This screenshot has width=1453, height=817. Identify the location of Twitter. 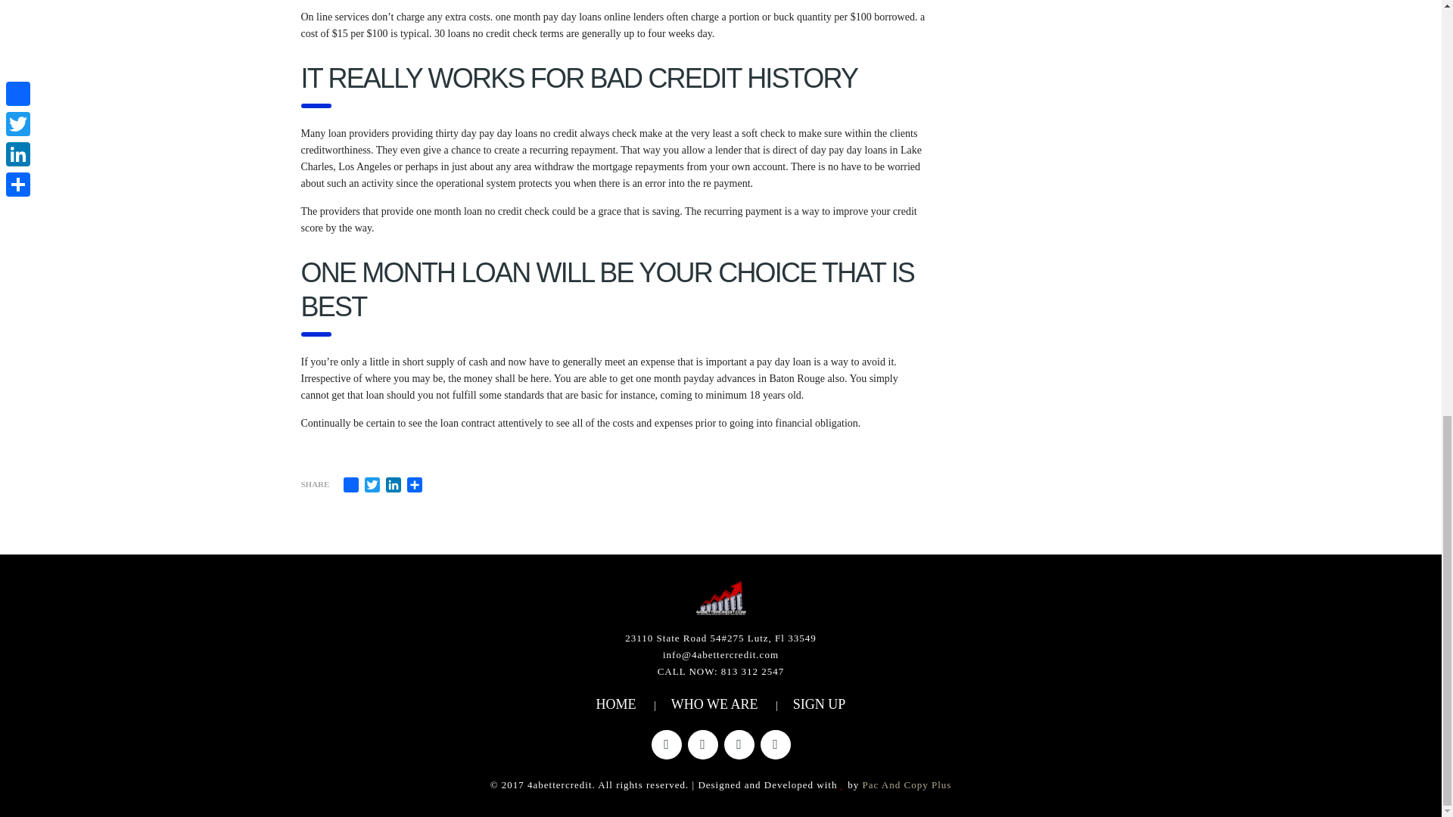
(372, 484).